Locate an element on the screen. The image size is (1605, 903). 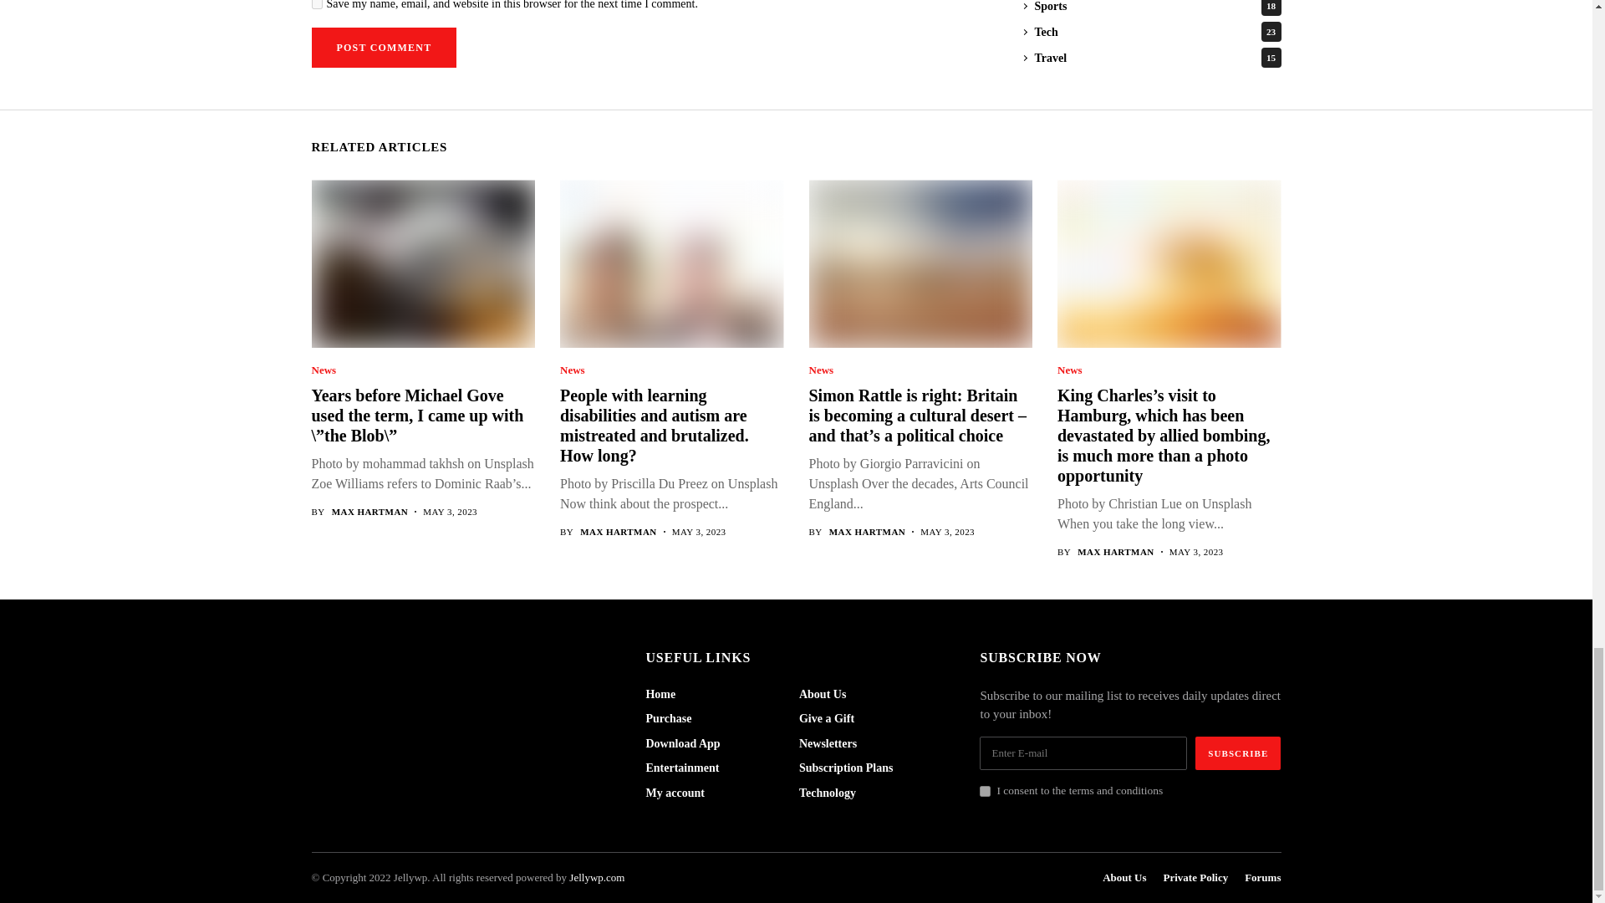
yes is located at coordinates (316, 4).